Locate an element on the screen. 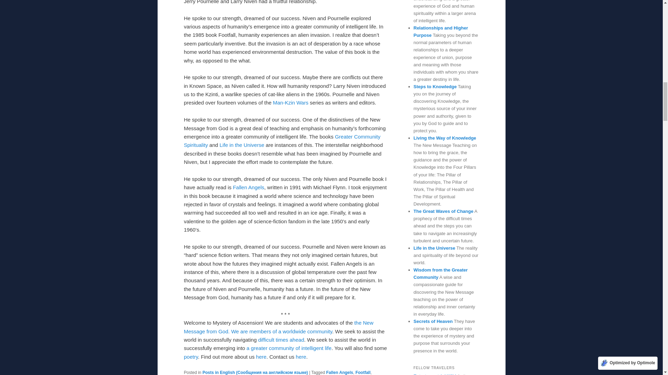  difficult times ahead is located at coordinates (281, 340).